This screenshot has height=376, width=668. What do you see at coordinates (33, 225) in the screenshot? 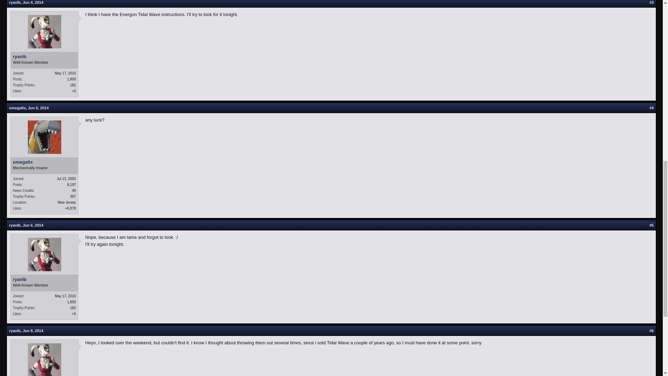
I see `Permalink` at bounding box center [33, 225].